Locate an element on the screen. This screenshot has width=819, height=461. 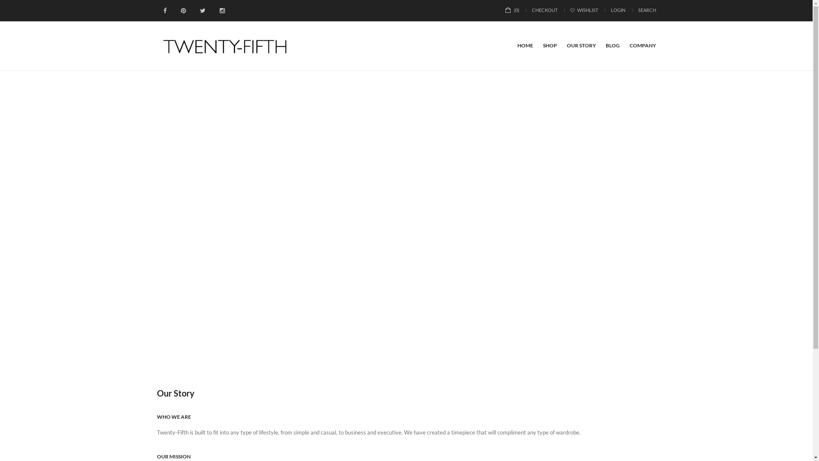
WISHLIST is located at coordinates (584, 10).